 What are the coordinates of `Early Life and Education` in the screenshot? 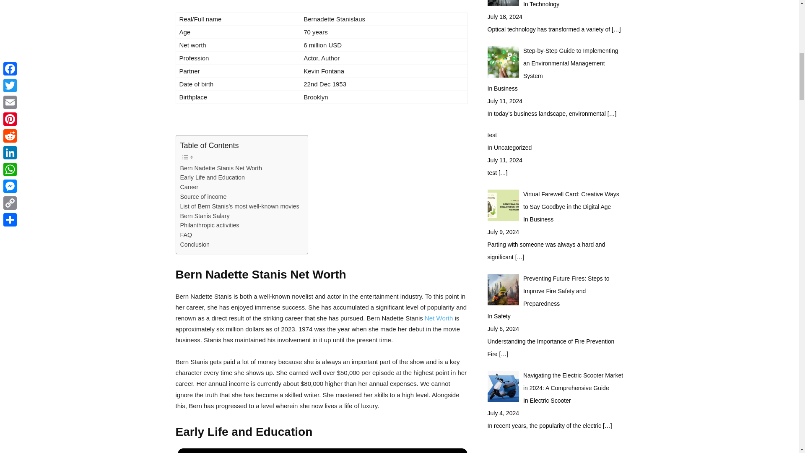 It's located at (212, 177).